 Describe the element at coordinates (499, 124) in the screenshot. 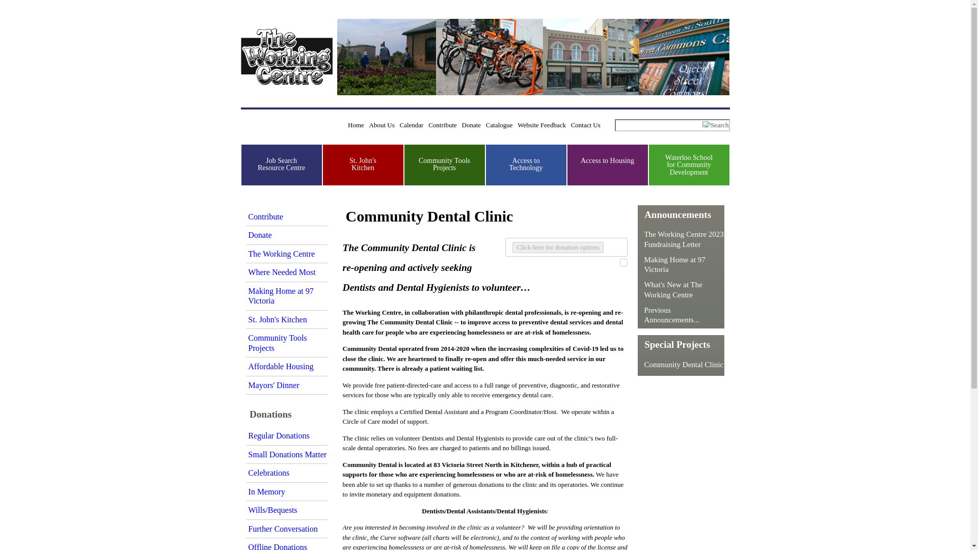

I see `Catalogue` at that location.